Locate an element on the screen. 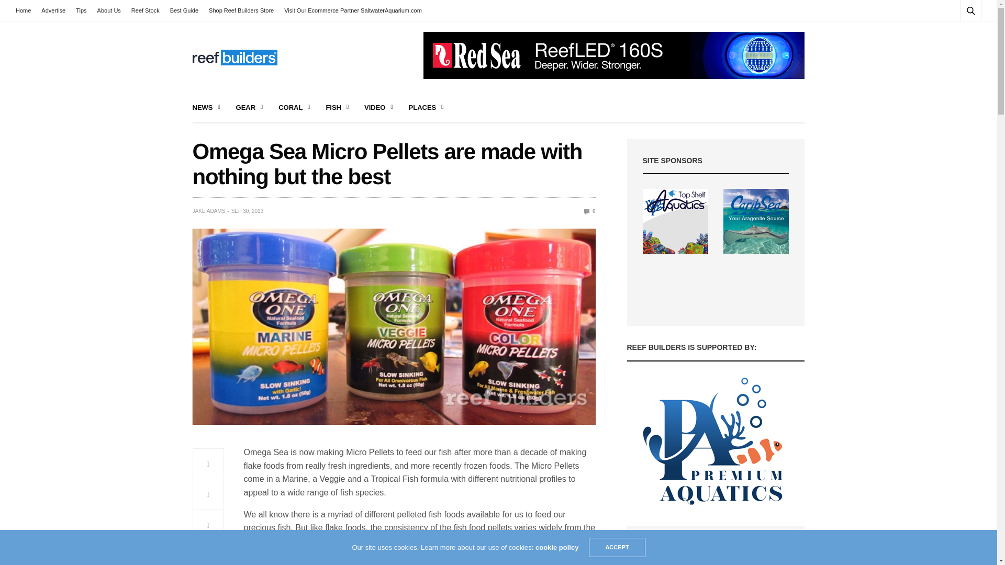 This screenshot has width=1005, height=565. Posts by Jake Adams is located at coordinates (209, 211).